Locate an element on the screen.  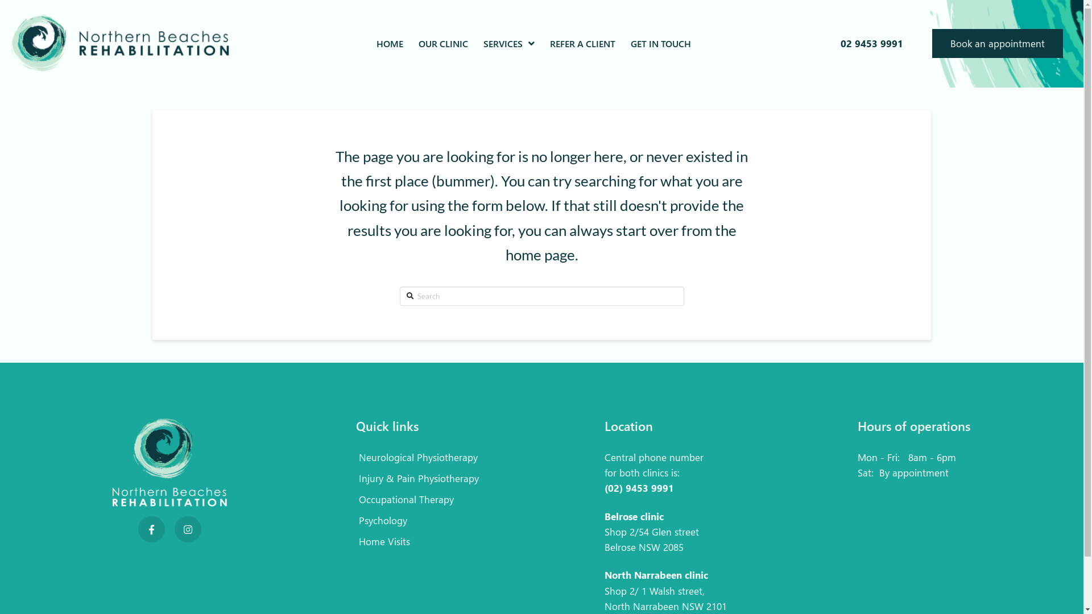
HOME is located at coordinates (390, 44).